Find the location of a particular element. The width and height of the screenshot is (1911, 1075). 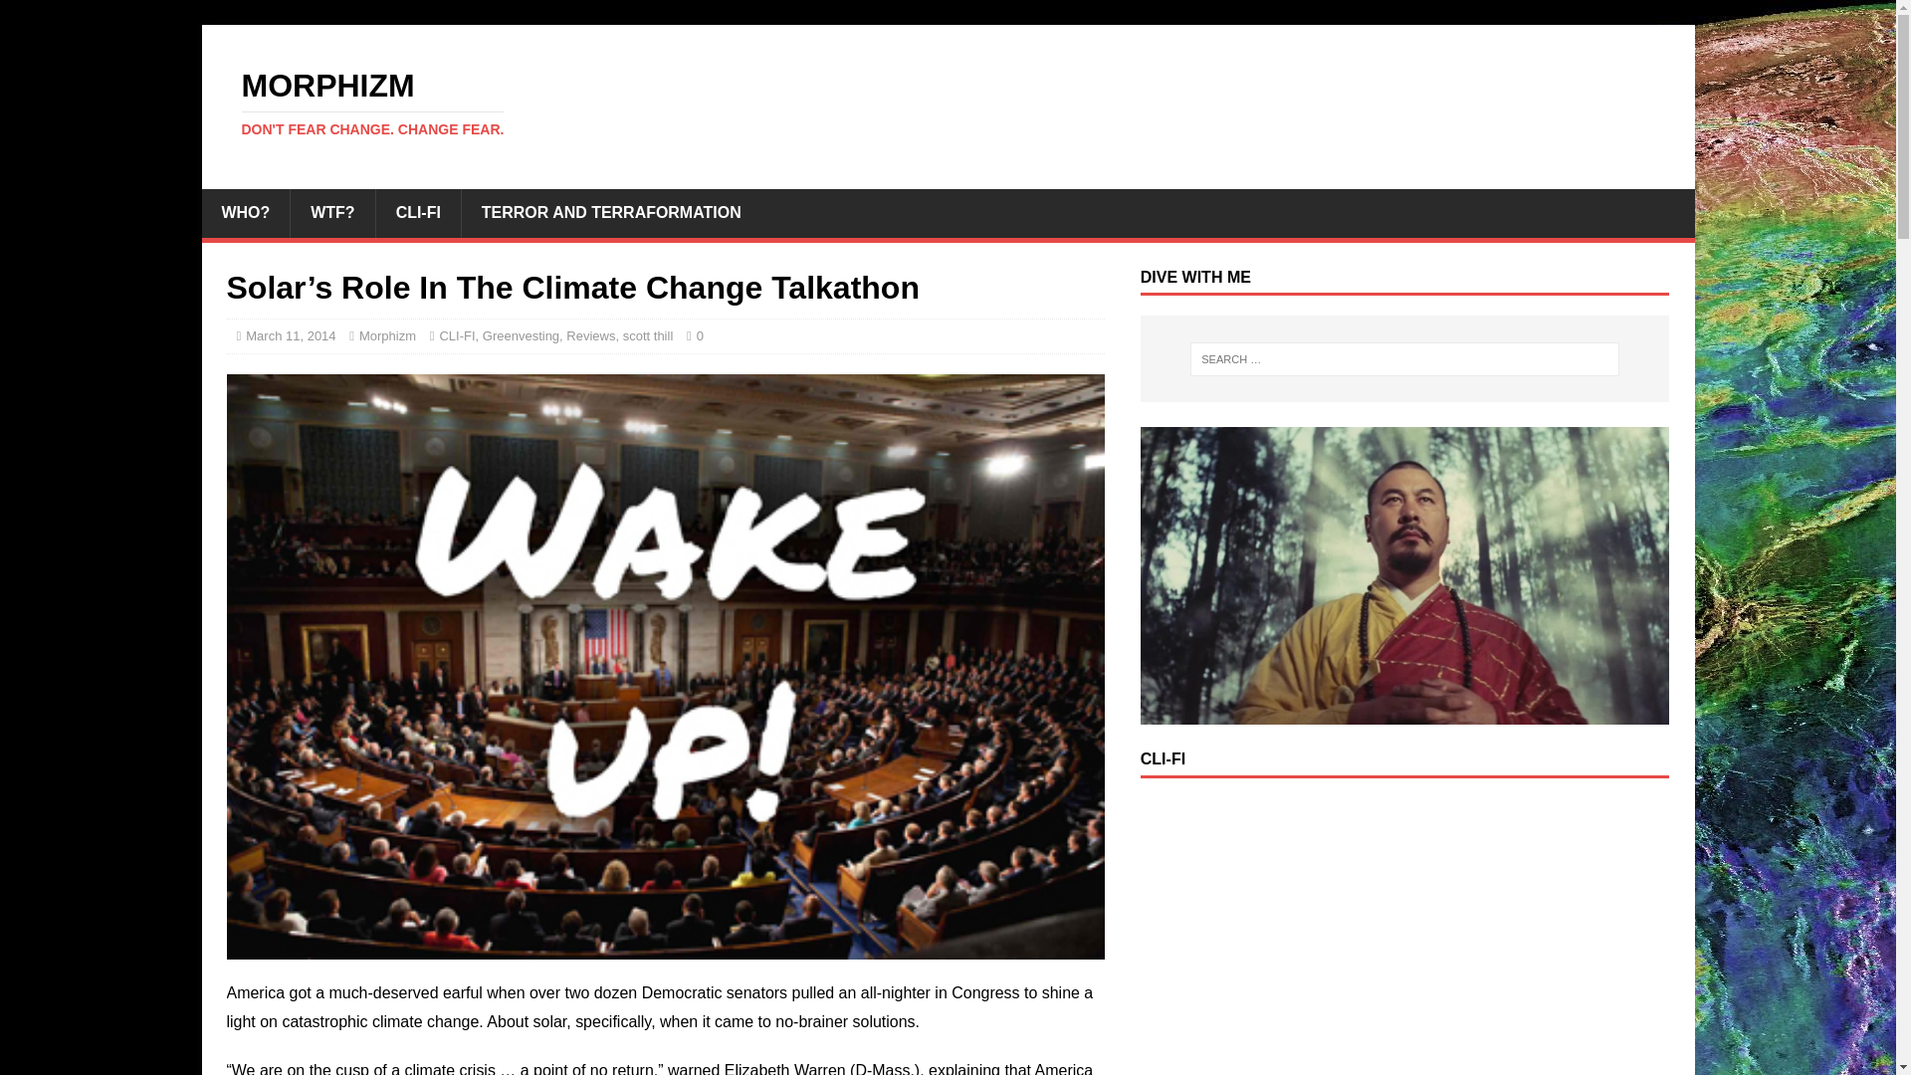

Search is located at coordinates (648, 335).